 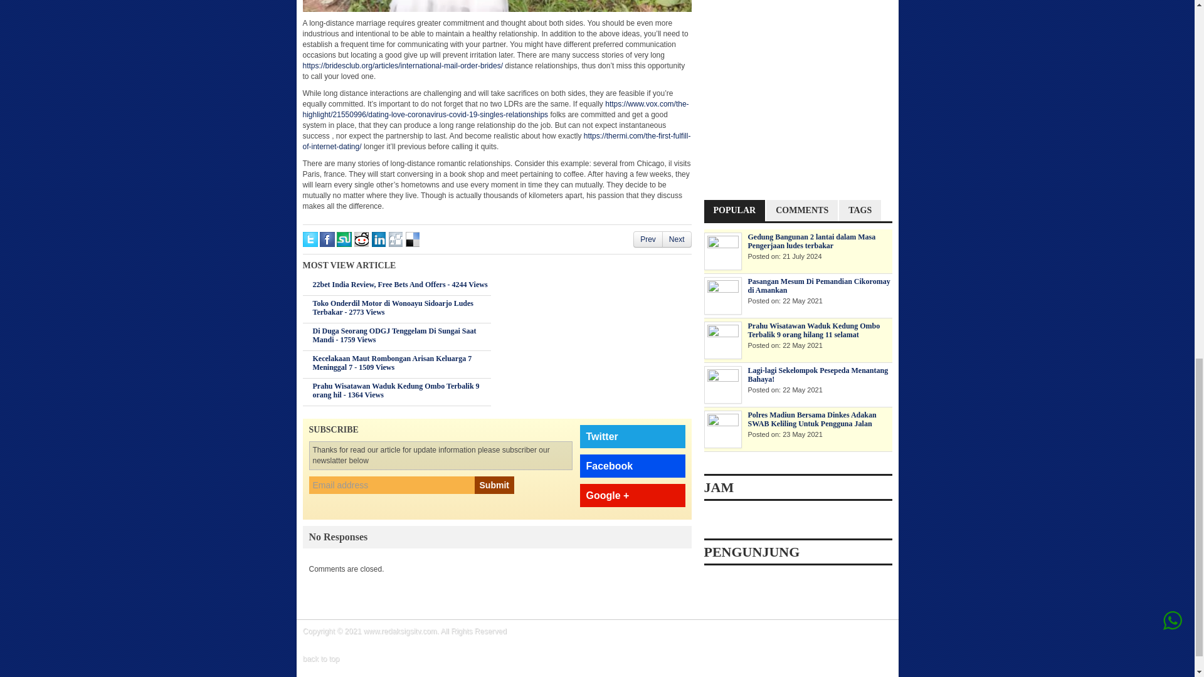 What do you see at coordinates (632, 495) in the screenshot?
I see `GPlus` at bounding box center [632, 495].